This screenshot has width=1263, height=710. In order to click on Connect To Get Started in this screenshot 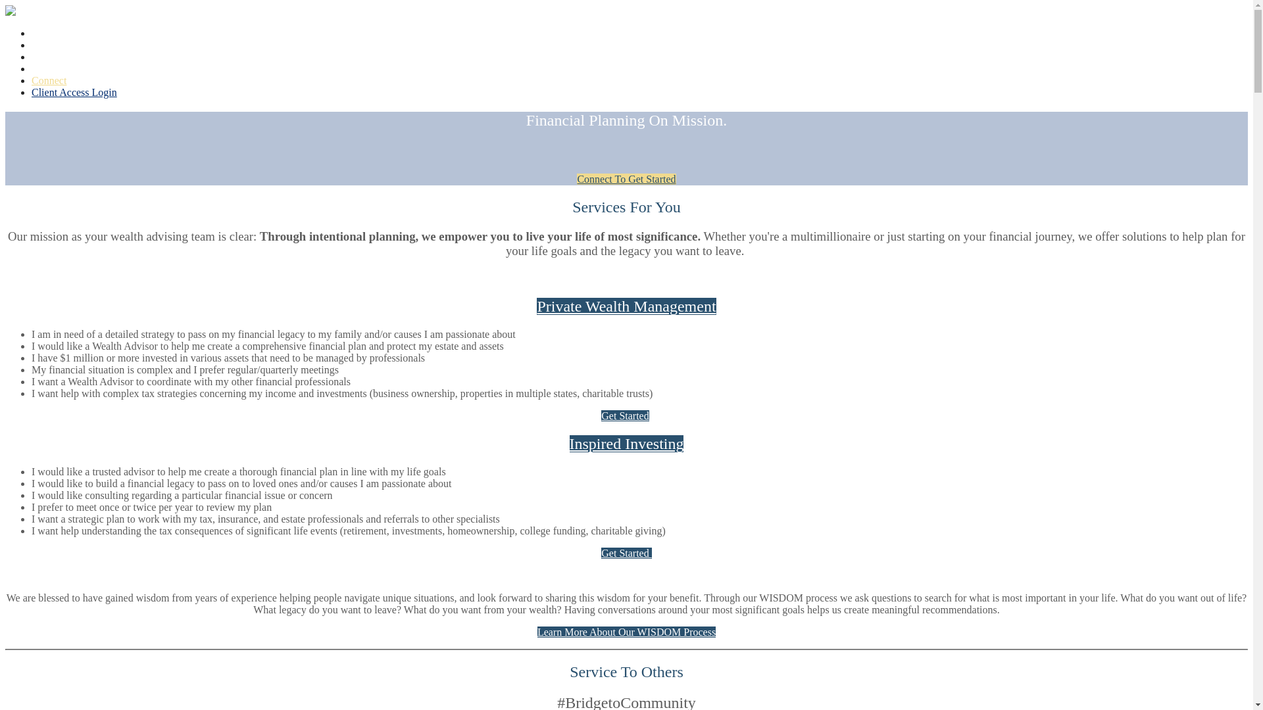, I will do `click(626, 179)`.